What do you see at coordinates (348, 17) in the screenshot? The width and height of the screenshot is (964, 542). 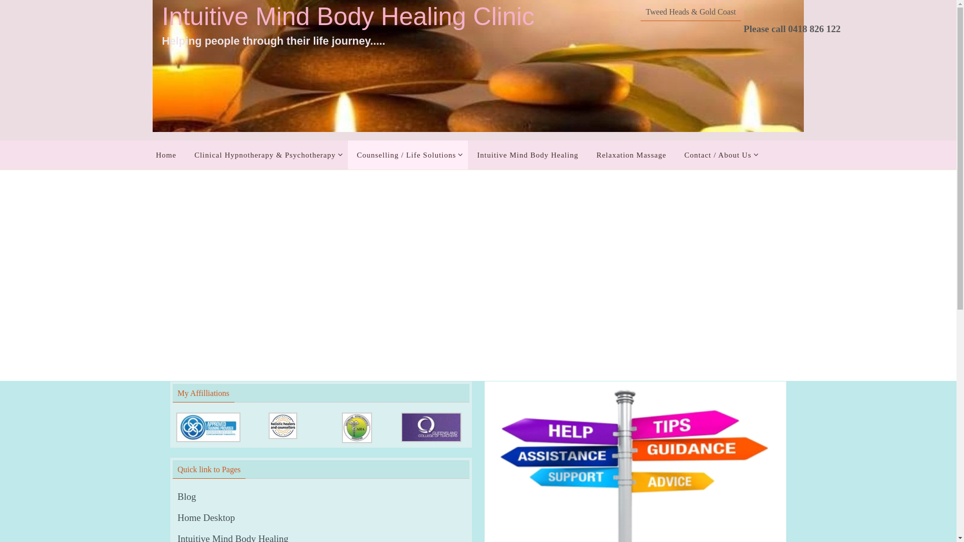 I see `Intuitive Mind Body Healing Clinic` at bounding box center [348, 17].